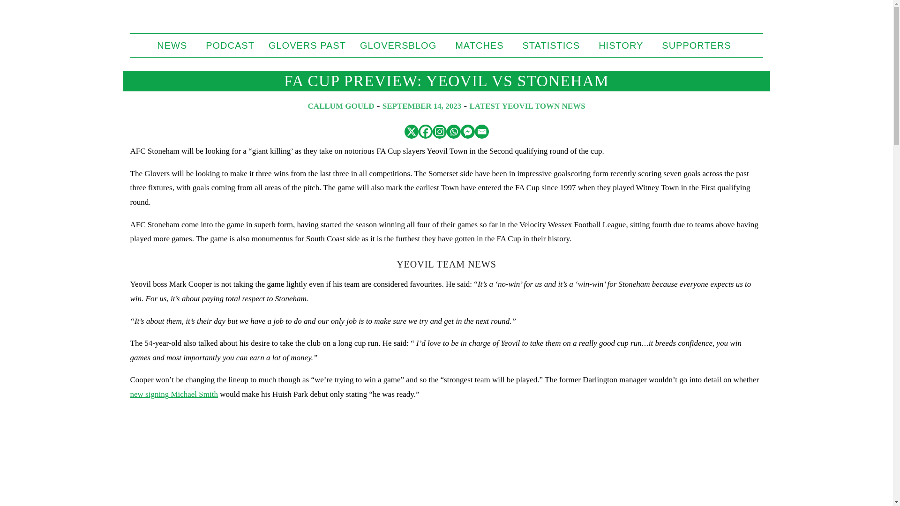 This screenshot has height=506, width=900. Describe the element at coordinates (425, 131) in the screenshot. I see `Facebook` at that location.